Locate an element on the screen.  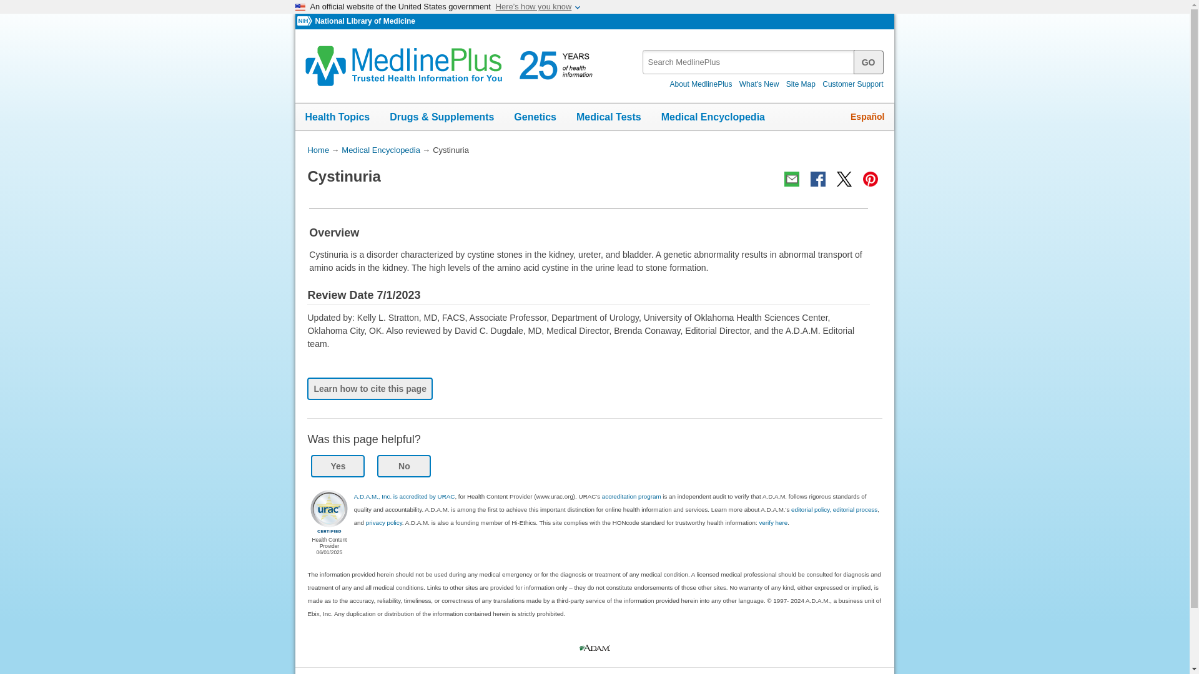
Genetics is located at coordinates (535, 117).